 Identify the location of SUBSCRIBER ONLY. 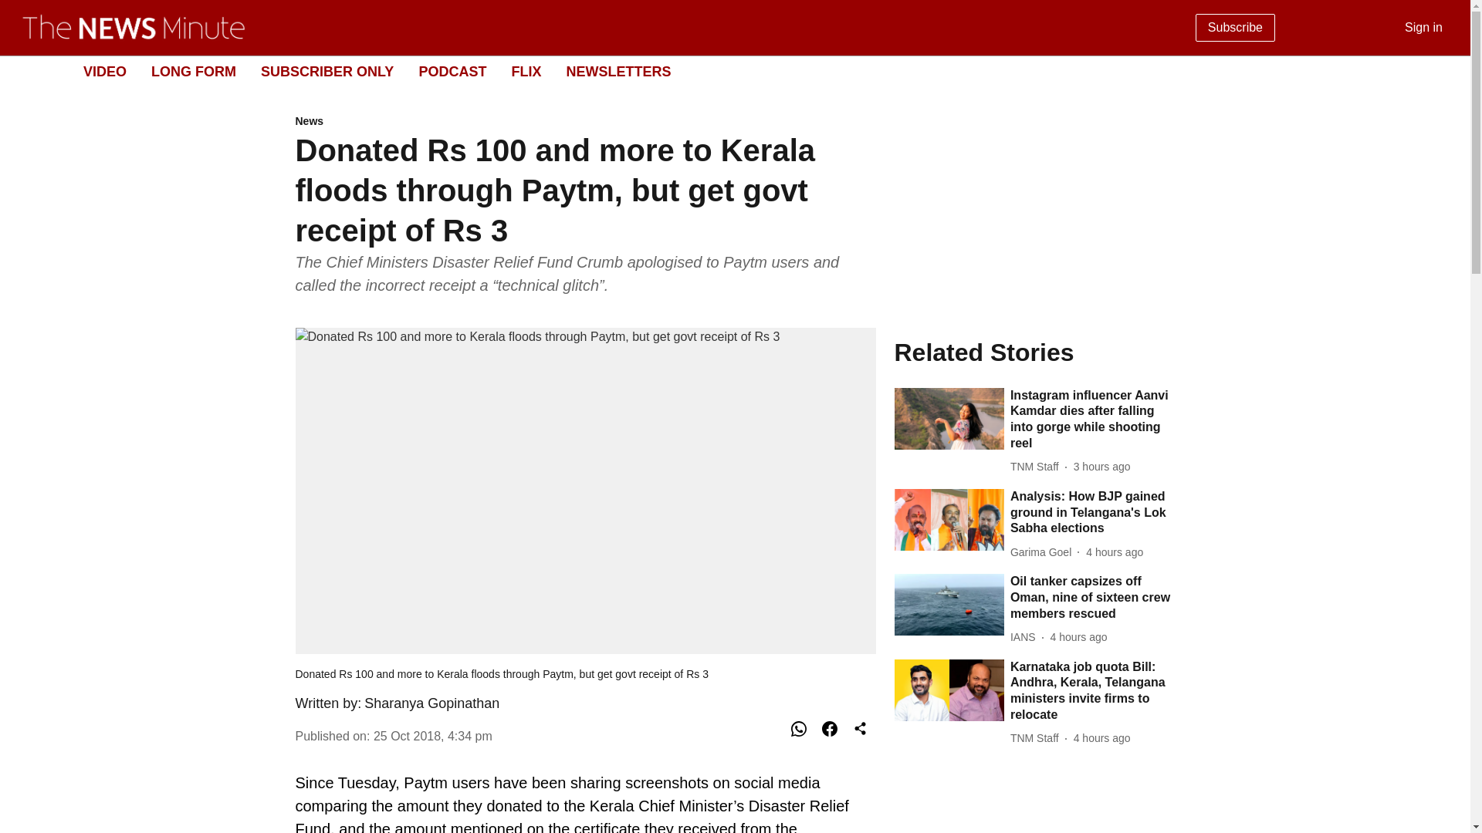
(104, 71).